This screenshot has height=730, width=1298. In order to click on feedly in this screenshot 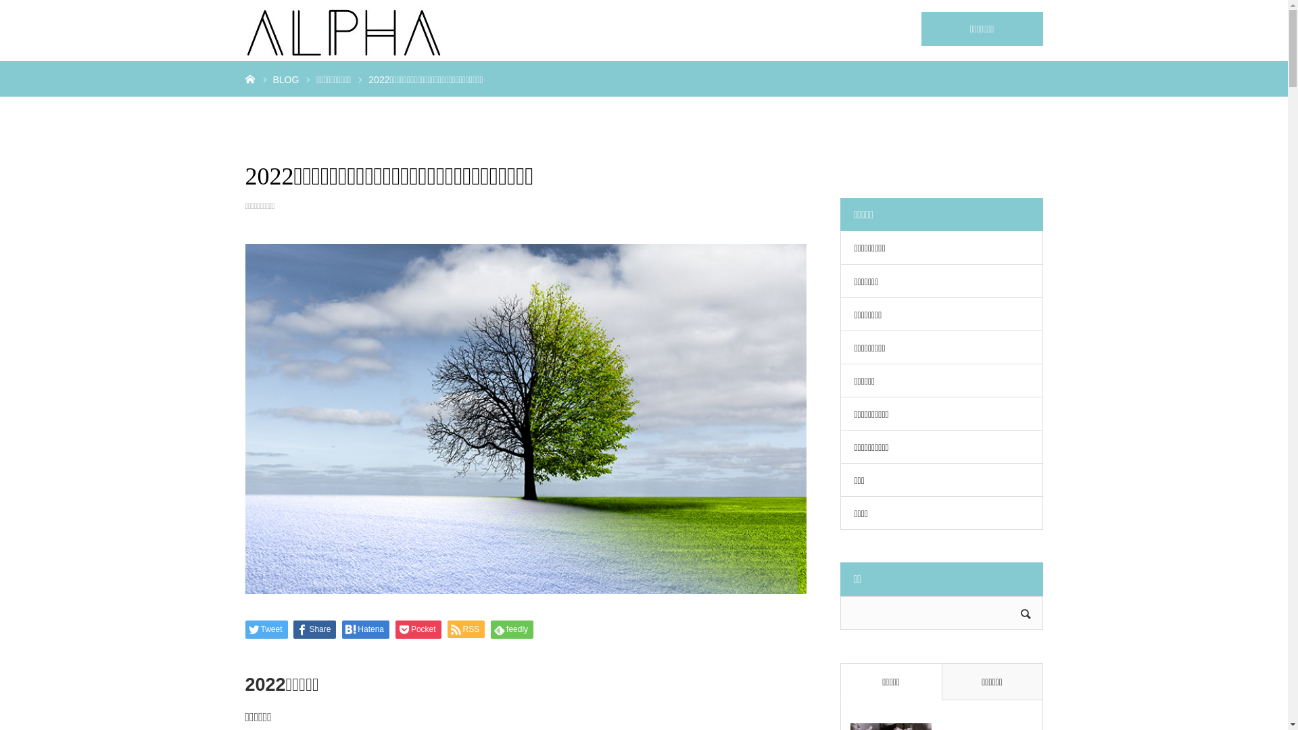, I will do `click(512, 630)`.